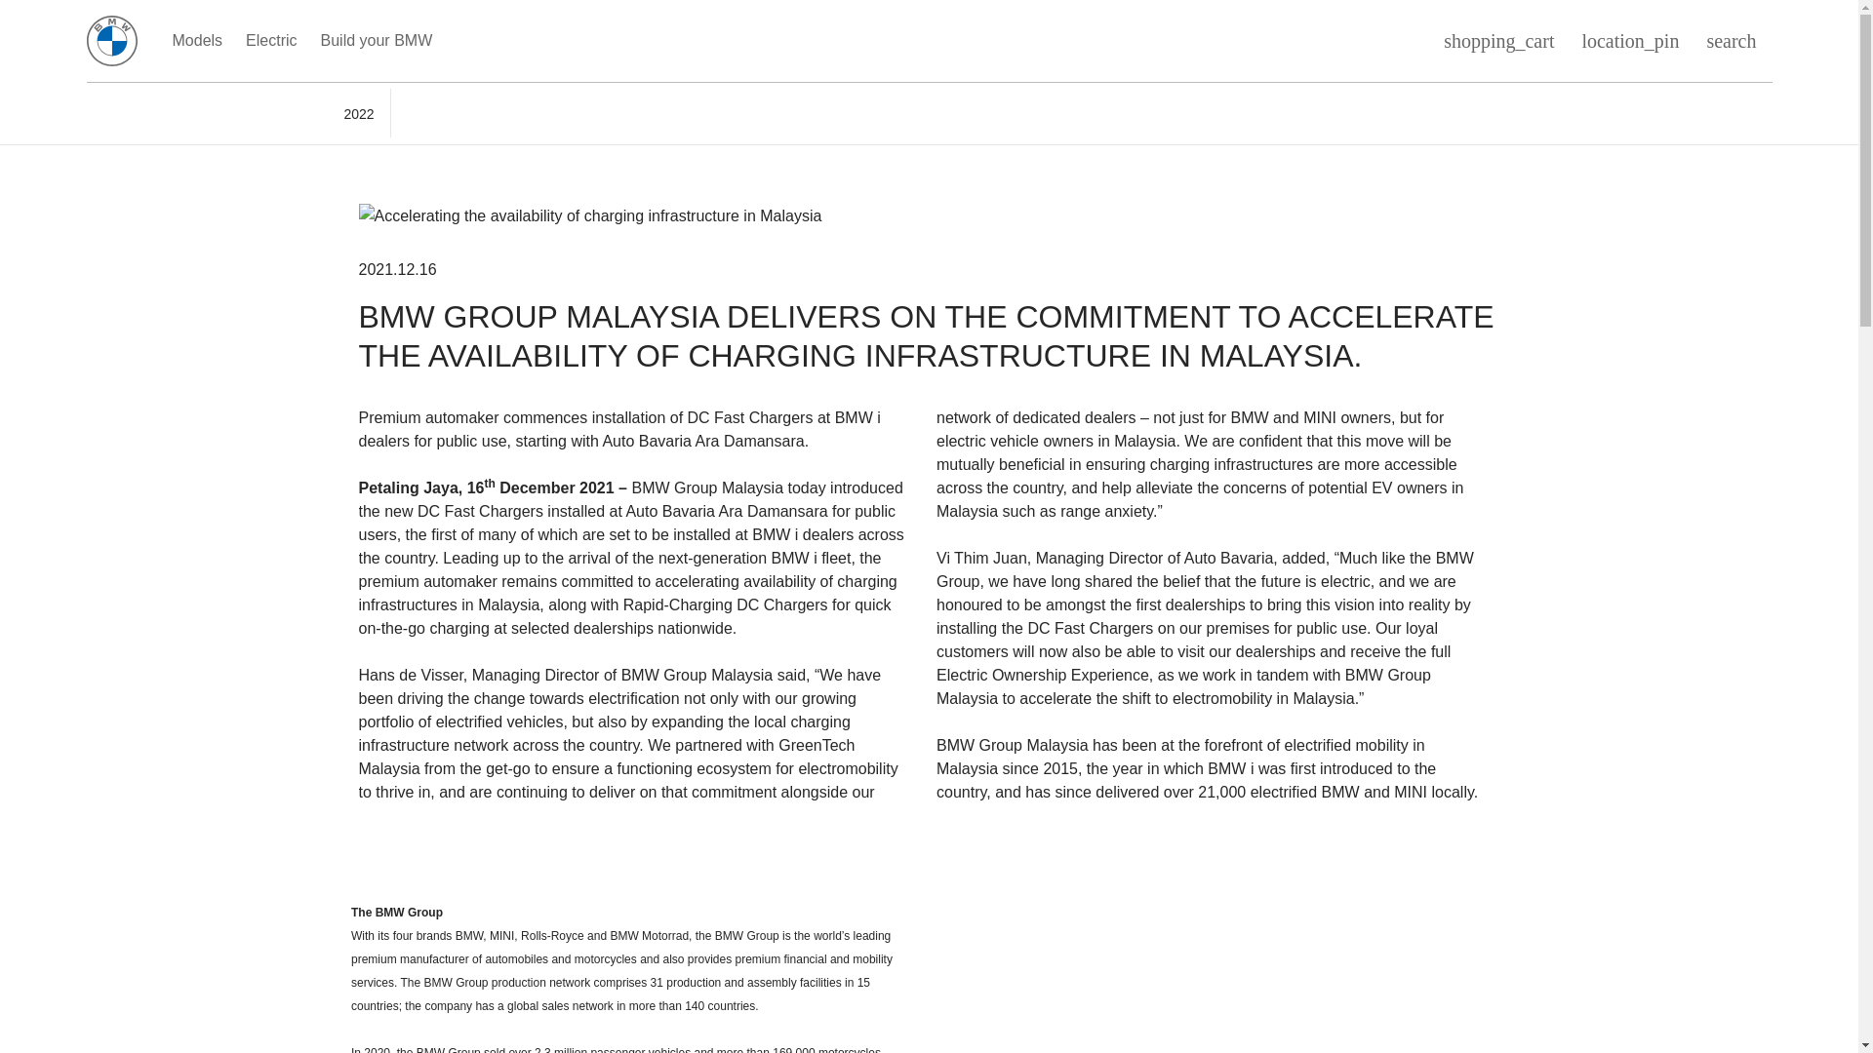 The height and width of the screenshot is (1053, 1873). What do you see at coordinates (111, 41) in the screenshot?
I see `BMW Logo` at bounding box center [111, 41].